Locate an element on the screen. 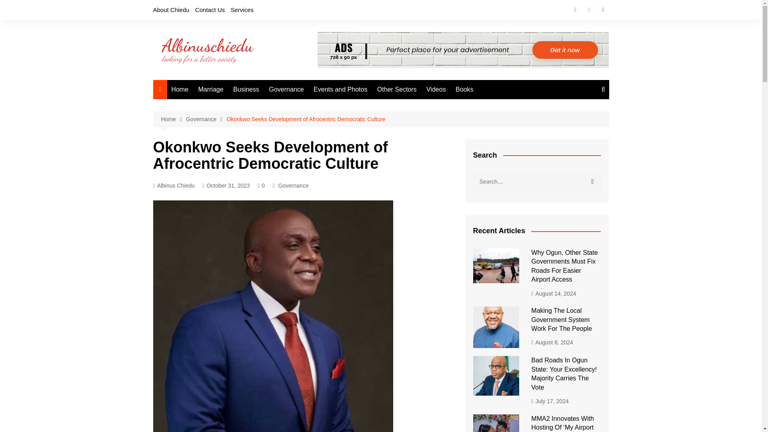 The width and height of the screenshot is (768, 432). About Chiedu is located at coordinates (171, 10).